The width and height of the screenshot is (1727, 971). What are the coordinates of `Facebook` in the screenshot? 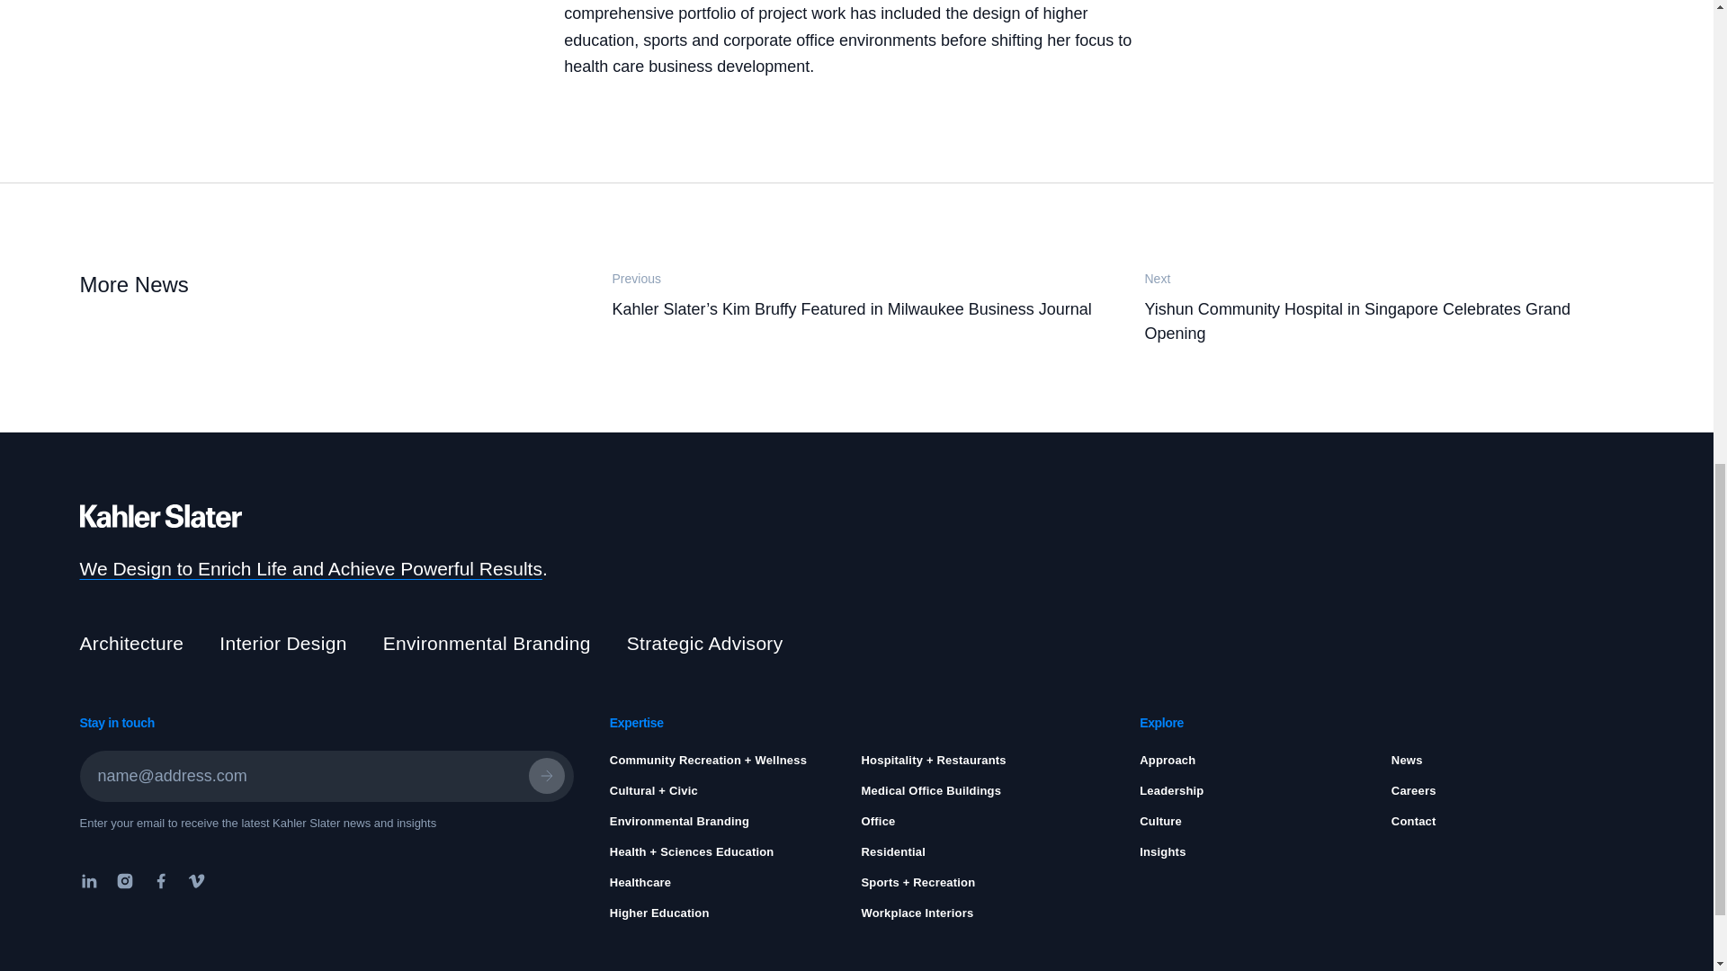 It's located at (159, 879).